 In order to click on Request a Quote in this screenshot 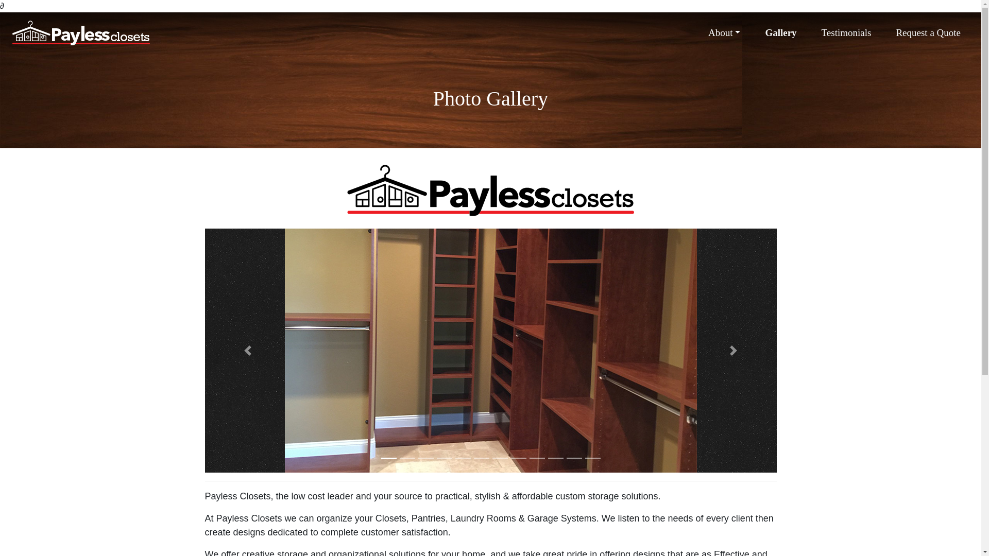, I will do `click(928, 33)`.